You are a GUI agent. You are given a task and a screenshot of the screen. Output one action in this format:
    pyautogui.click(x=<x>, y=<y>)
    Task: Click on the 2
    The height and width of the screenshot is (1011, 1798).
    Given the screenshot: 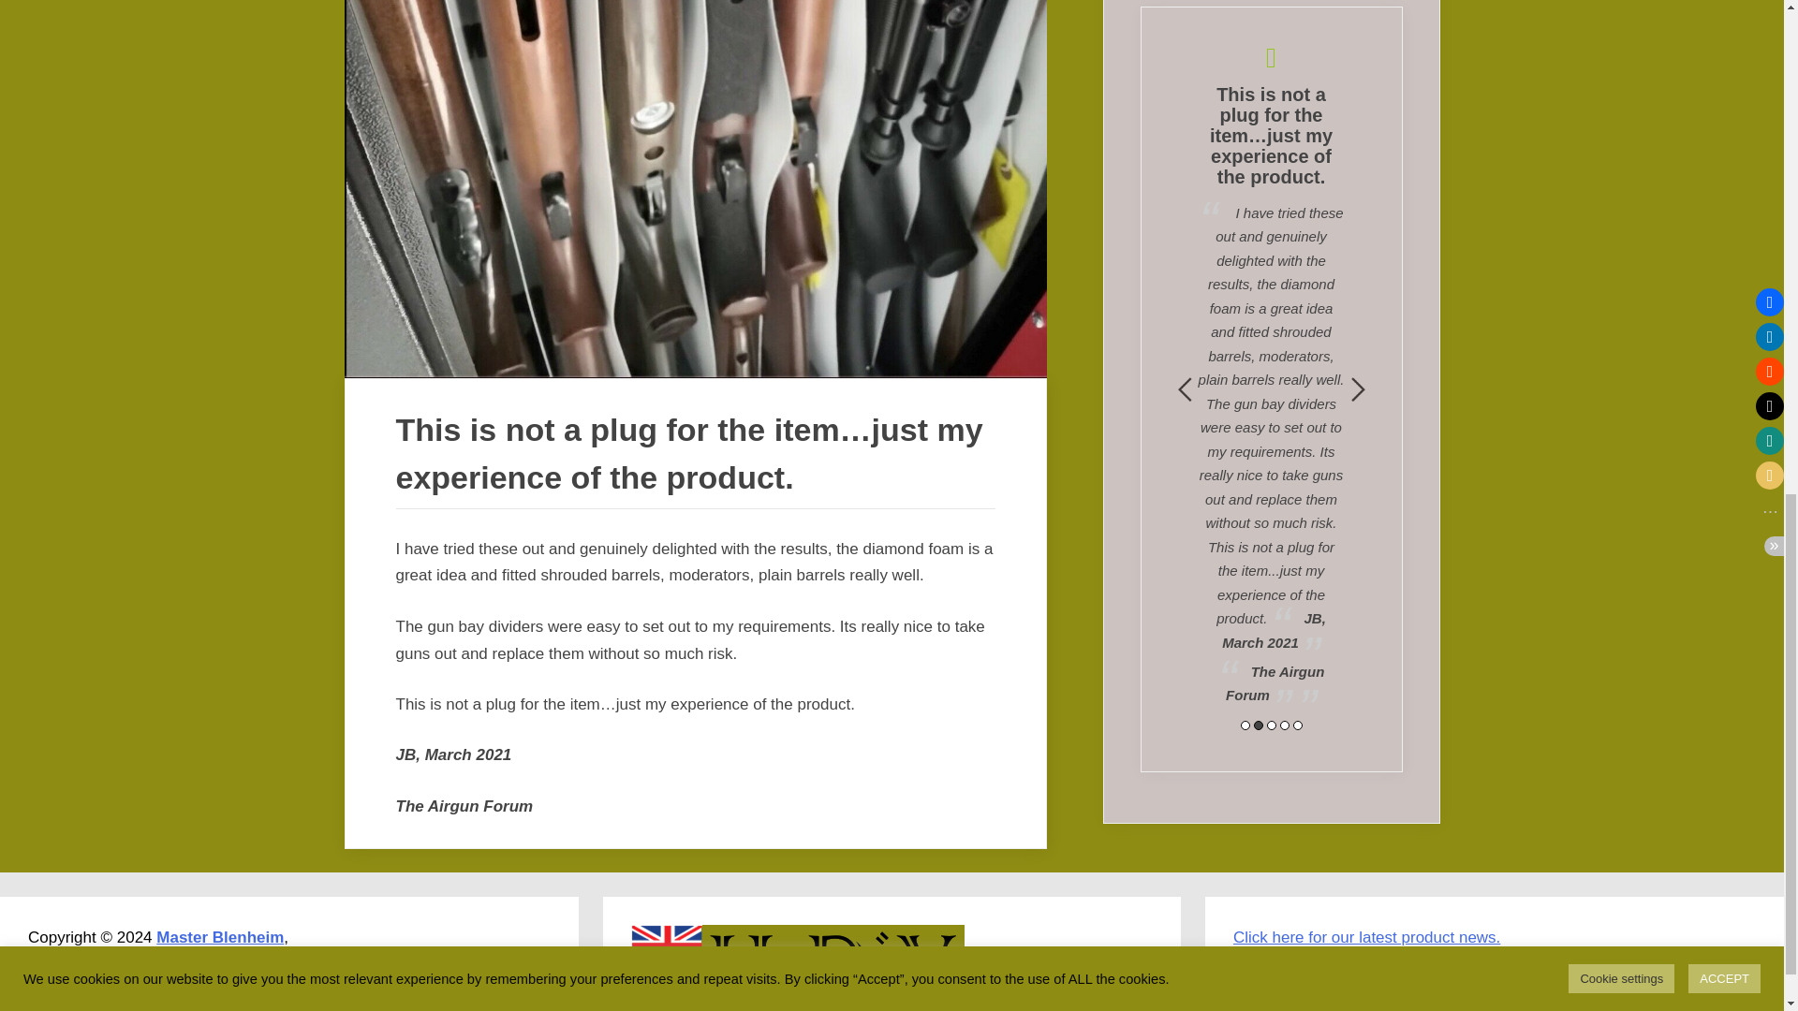 What is the action you would take?
    pyautogui.click(x=1257, y=725)
    